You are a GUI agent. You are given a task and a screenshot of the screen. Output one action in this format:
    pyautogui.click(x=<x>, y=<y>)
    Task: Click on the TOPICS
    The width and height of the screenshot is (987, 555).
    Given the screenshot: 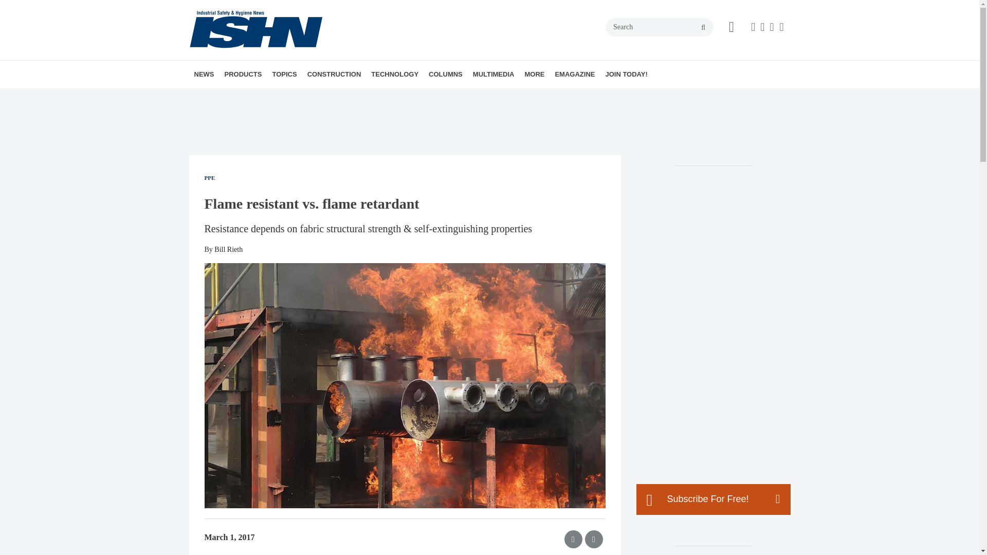 What is the action you would take?
    pyautogui.click(x=284, y=74)
    